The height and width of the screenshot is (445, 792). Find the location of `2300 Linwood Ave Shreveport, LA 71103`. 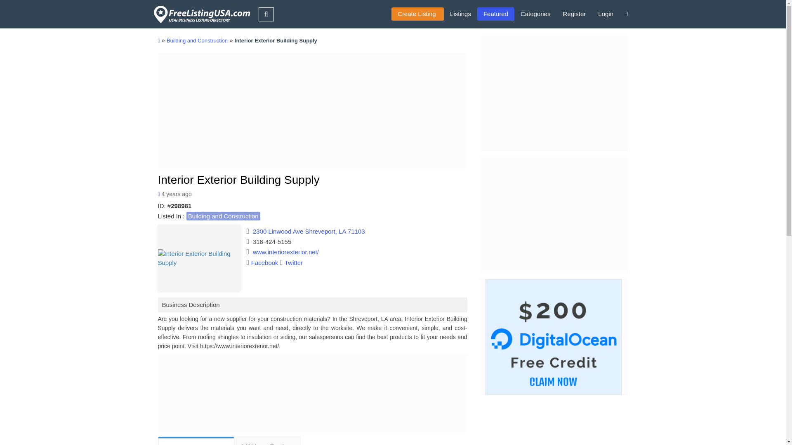

2300 Linwood Ave Shreveport, LA 71103 is located at coordinates (309, 231).